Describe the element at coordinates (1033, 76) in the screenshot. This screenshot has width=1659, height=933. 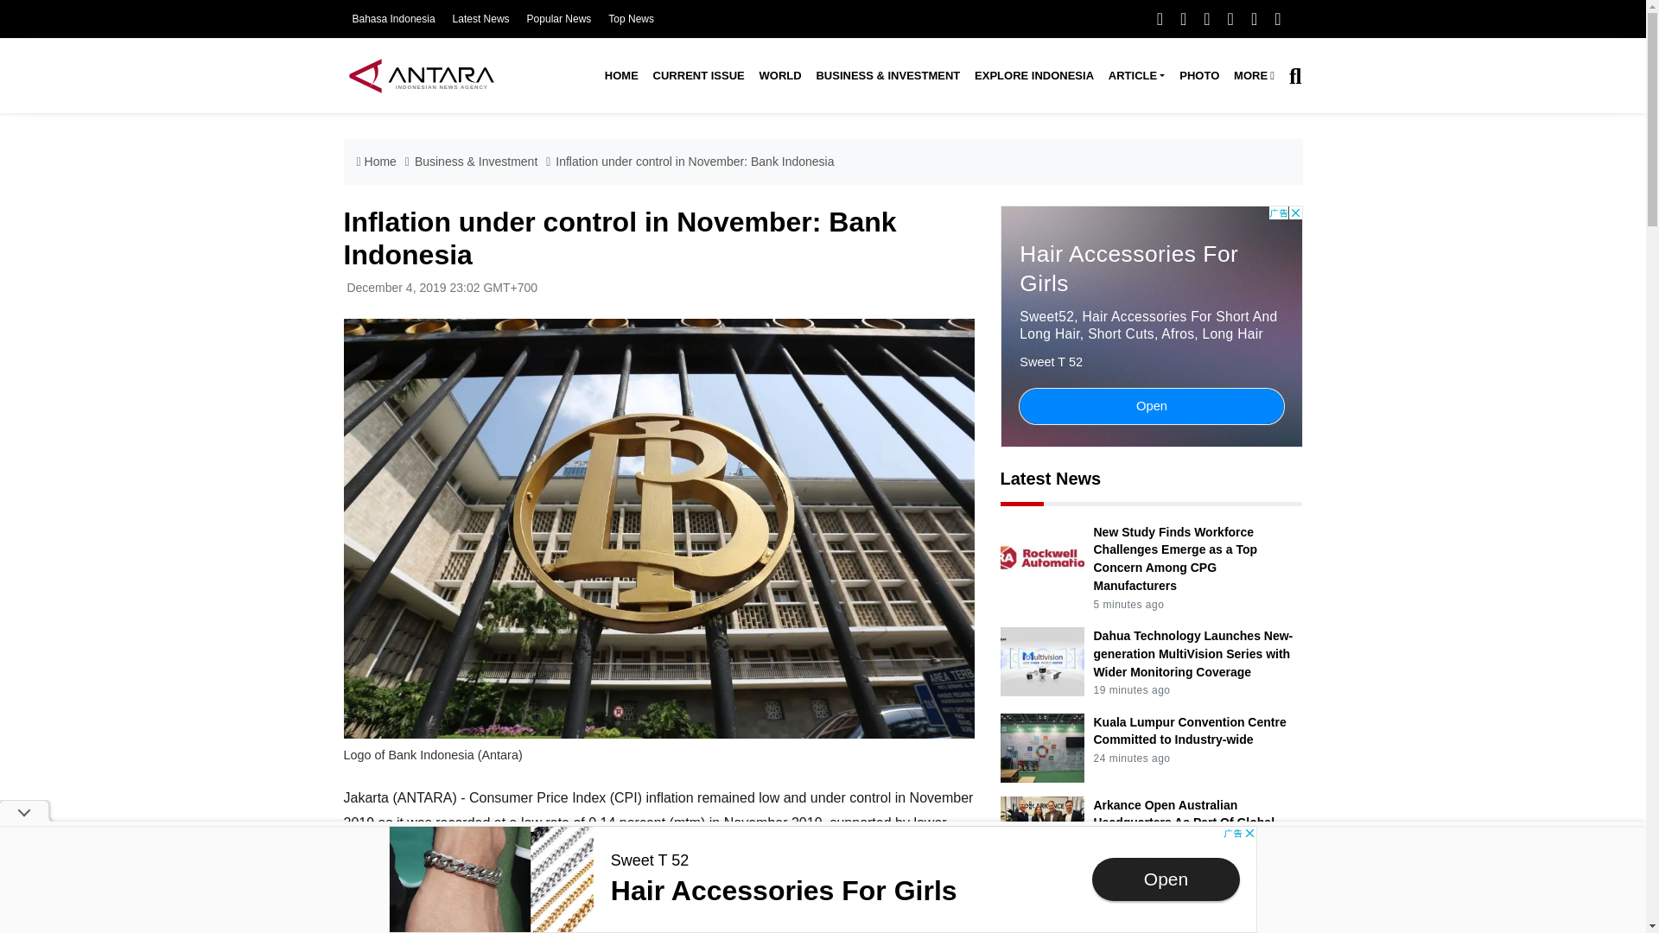
I see `Explore Indonesia` at that location.